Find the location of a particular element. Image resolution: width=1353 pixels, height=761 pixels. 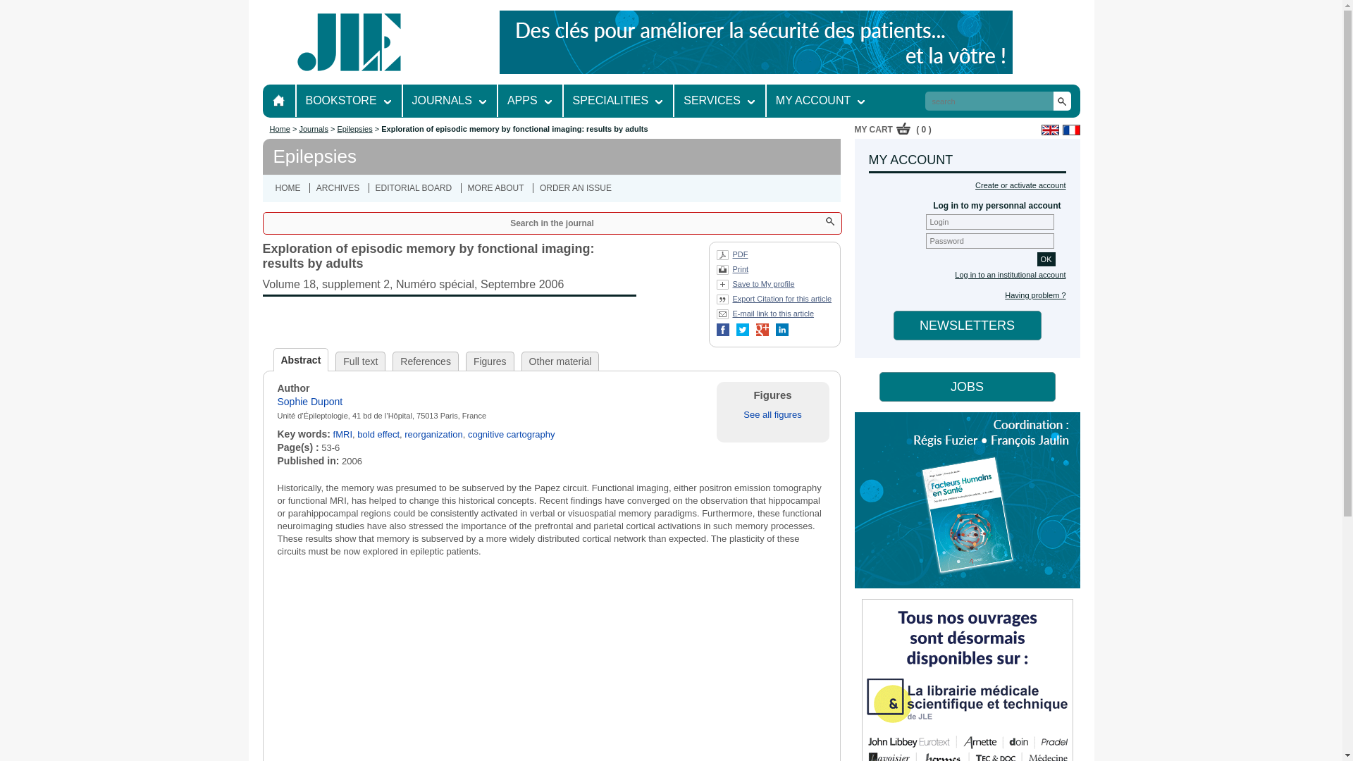

Version PDF : Document dans sa version PDF is located at coordinates (731, 256).